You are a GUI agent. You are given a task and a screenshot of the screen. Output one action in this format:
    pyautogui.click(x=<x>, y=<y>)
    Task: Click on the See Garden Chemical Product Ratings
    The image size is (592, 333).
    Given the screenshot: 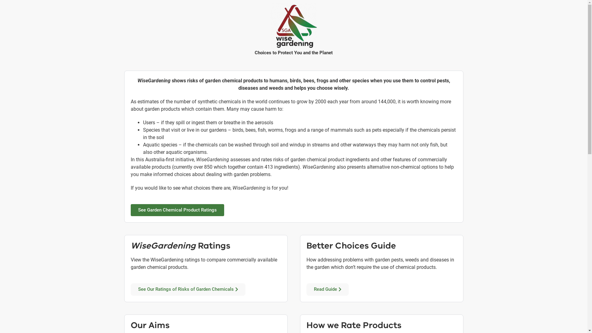 What is the action you would take?
    pyautogui.click(x=178, y=210)
    